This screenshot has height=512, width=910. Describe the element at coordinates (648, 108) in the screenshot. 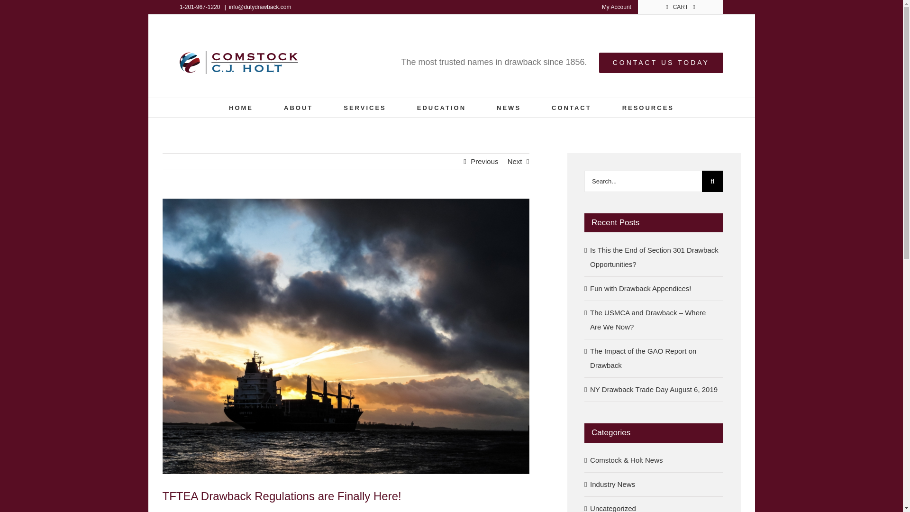

I see `RESOURCES` at that location.